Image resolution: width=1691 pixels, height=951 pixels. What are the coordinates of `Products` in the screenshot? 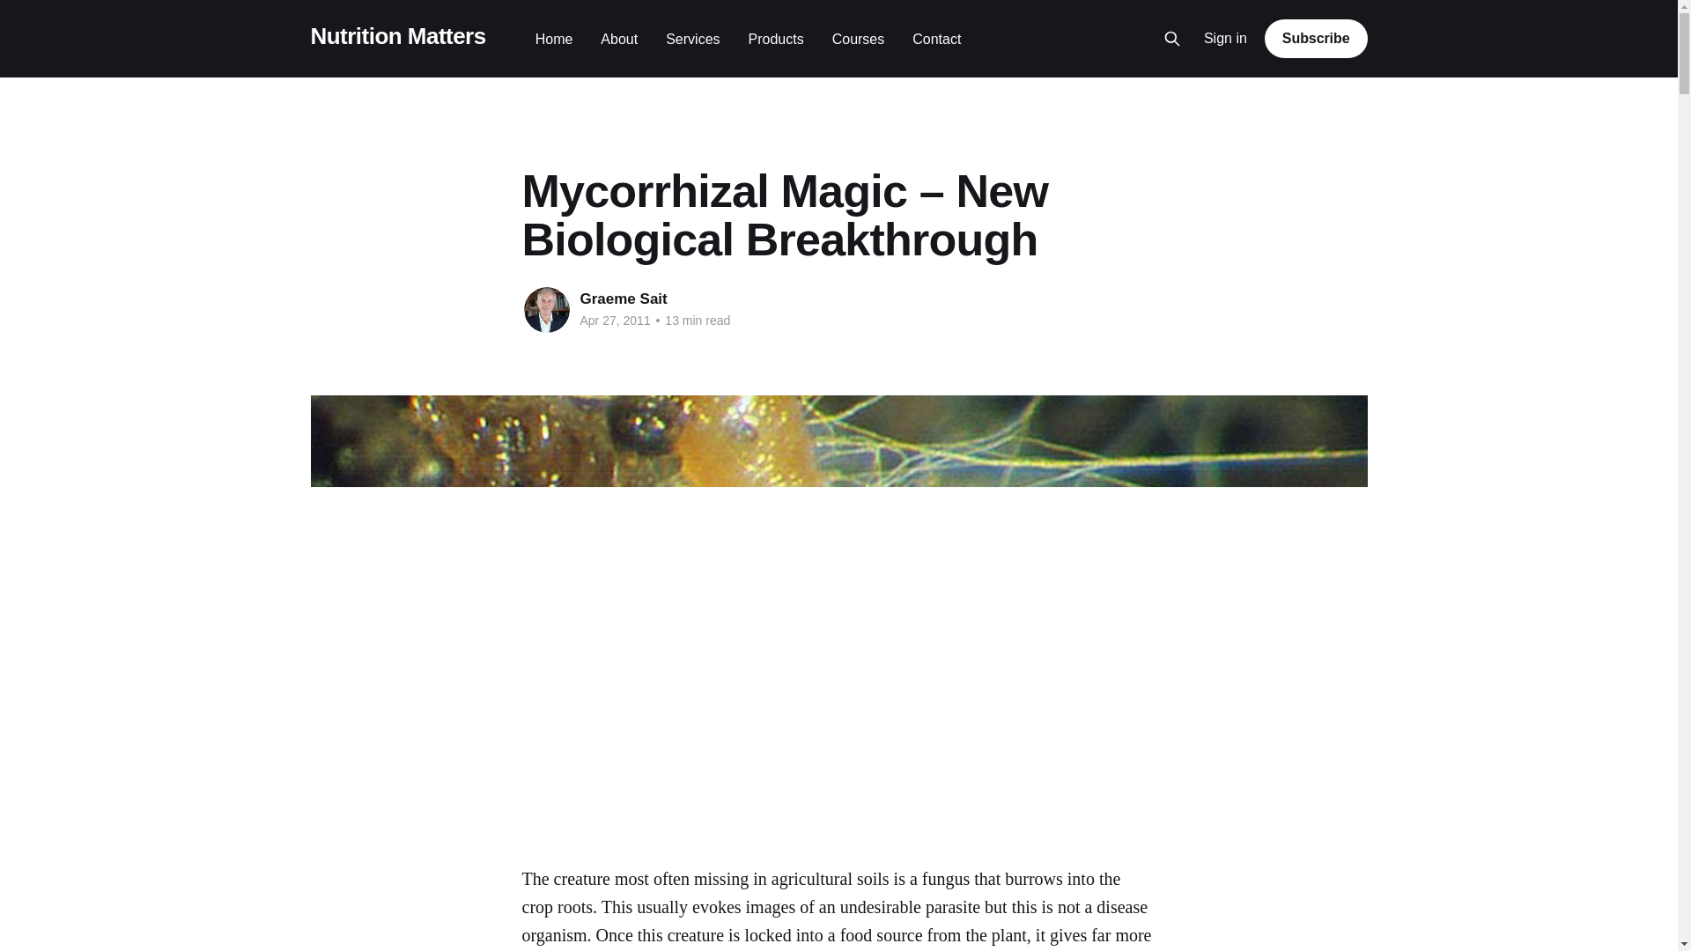 It's located at (777, 39).